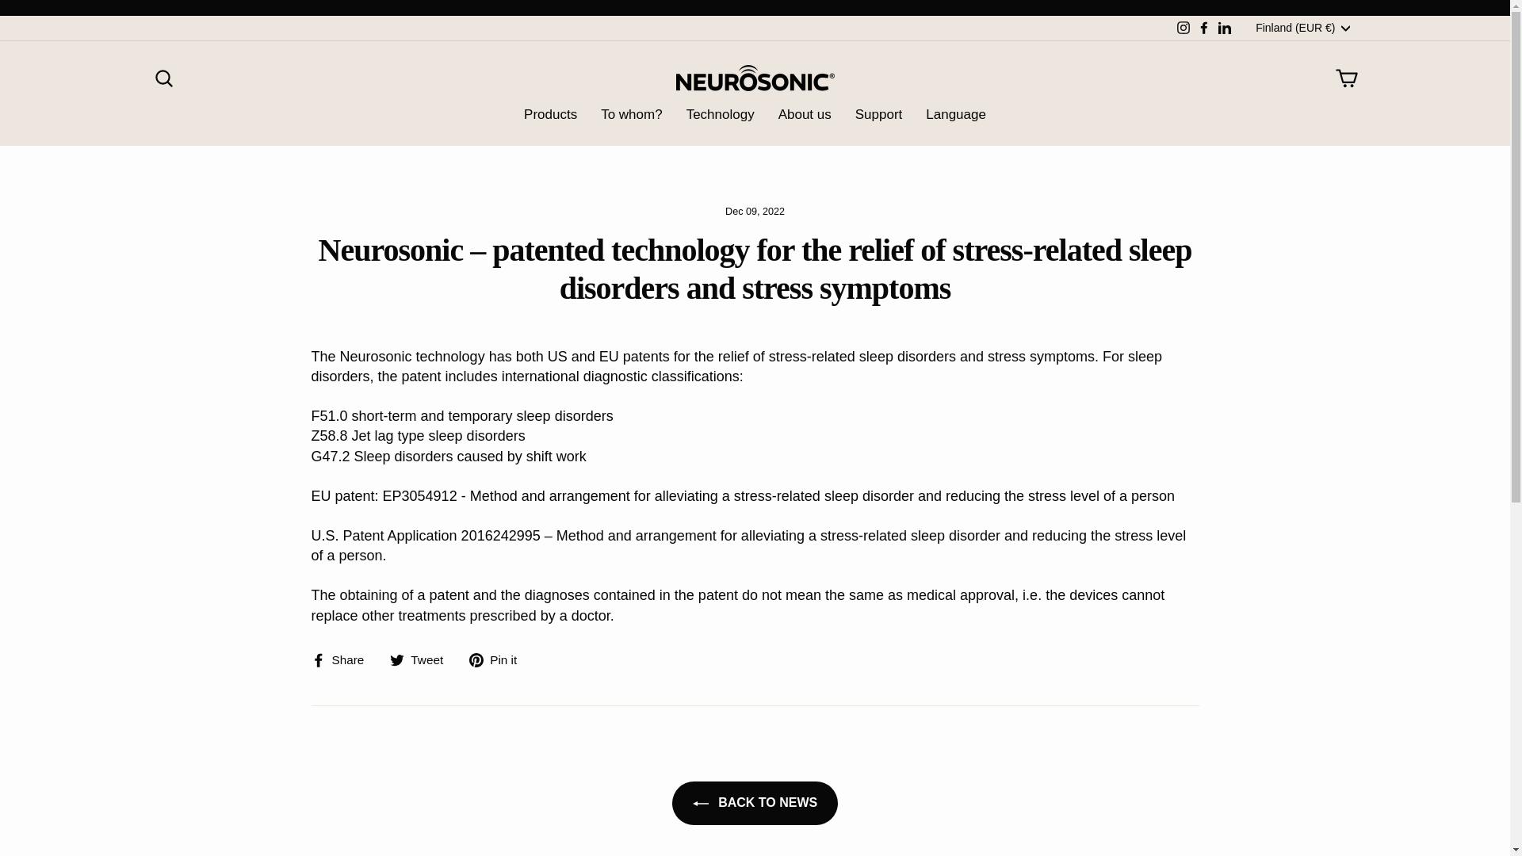 The height and width of the screenshot is (856, 1522). I want to click on Tweet on Twitter, so click(422, 659).